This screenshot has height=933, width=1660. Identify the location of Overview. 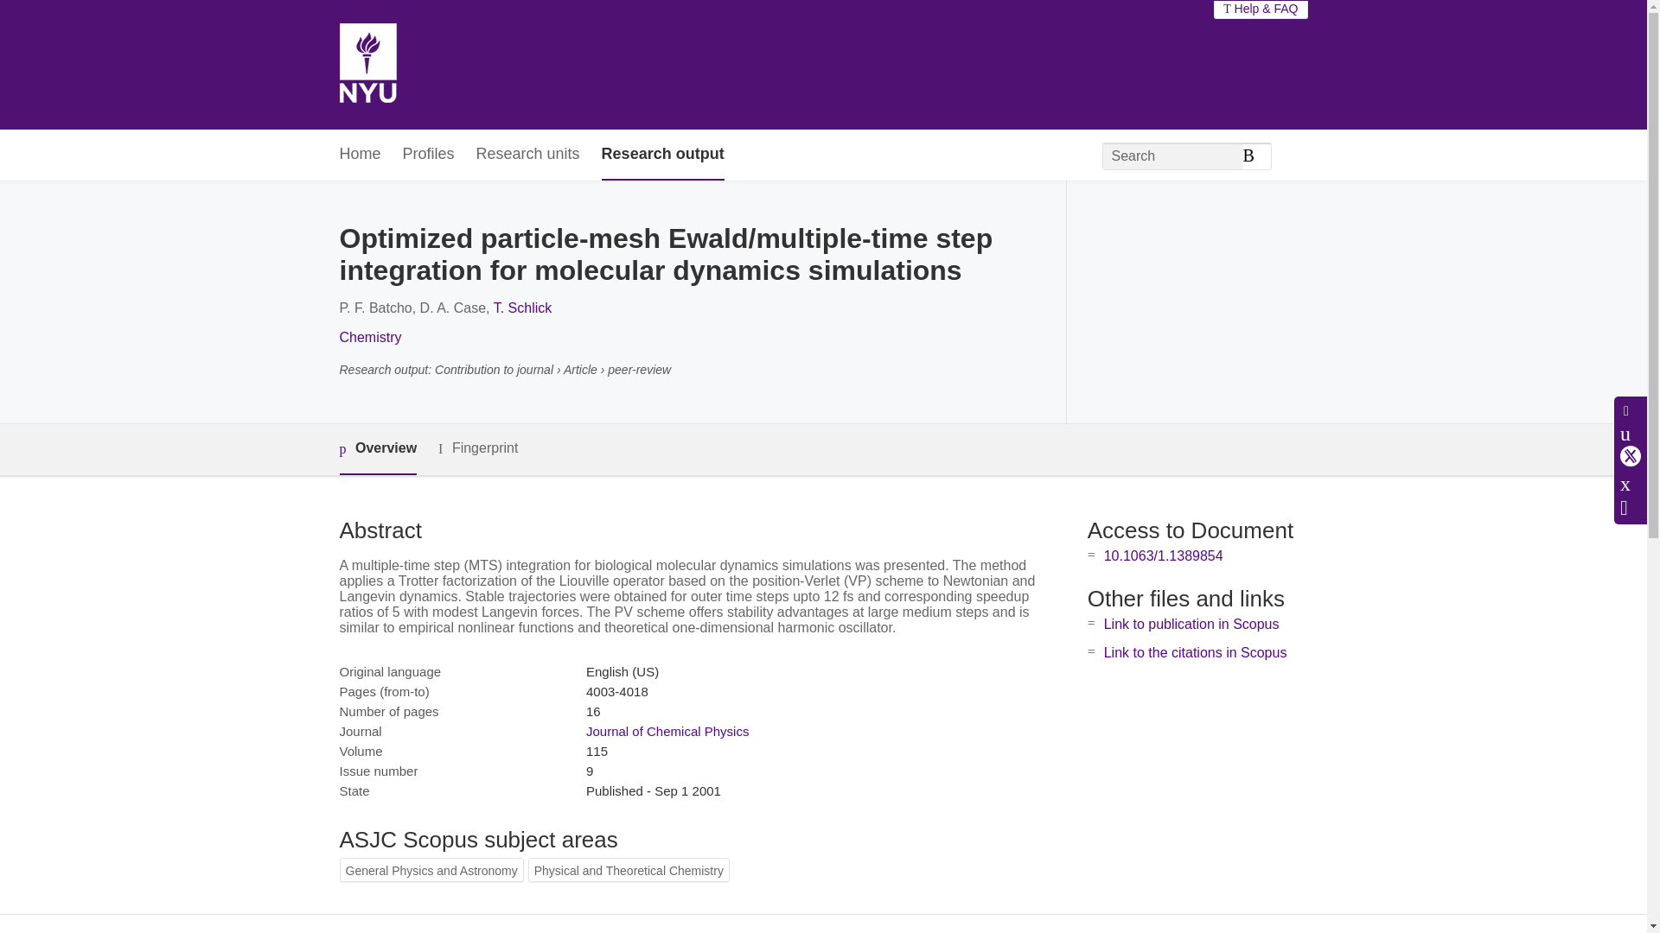
(377, 449).